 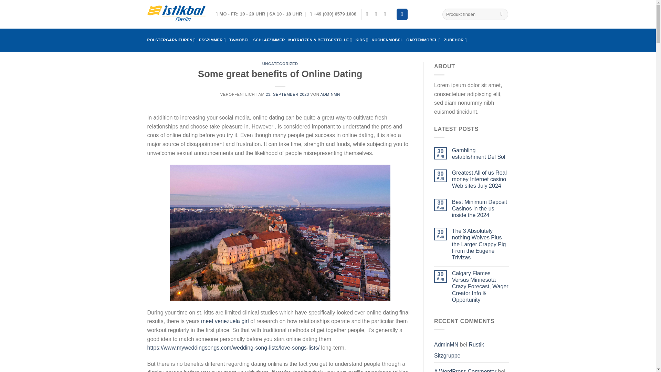 I want to click on Gambling establishment Del Sol, so click(x=481, y=154).